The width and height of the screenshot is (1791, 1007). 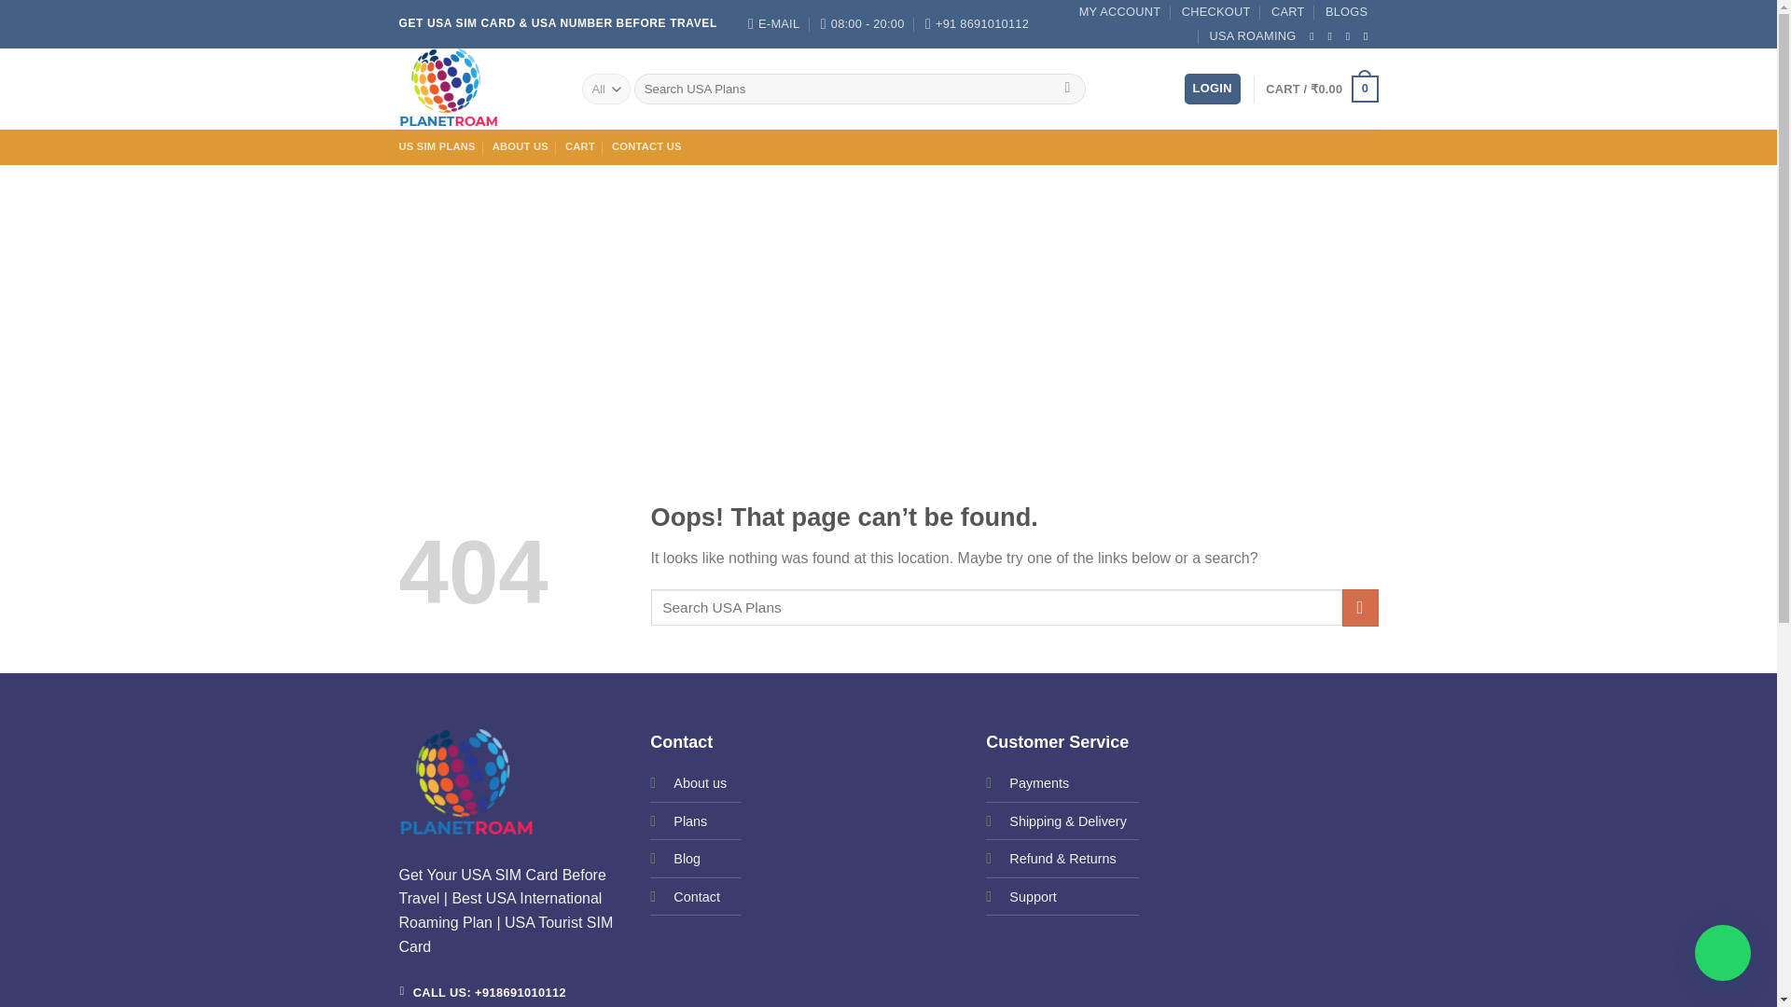 What do you see at coordinates (1288, 11) in the screenshot?
I see `CART` at bounding box center [1288, 11].